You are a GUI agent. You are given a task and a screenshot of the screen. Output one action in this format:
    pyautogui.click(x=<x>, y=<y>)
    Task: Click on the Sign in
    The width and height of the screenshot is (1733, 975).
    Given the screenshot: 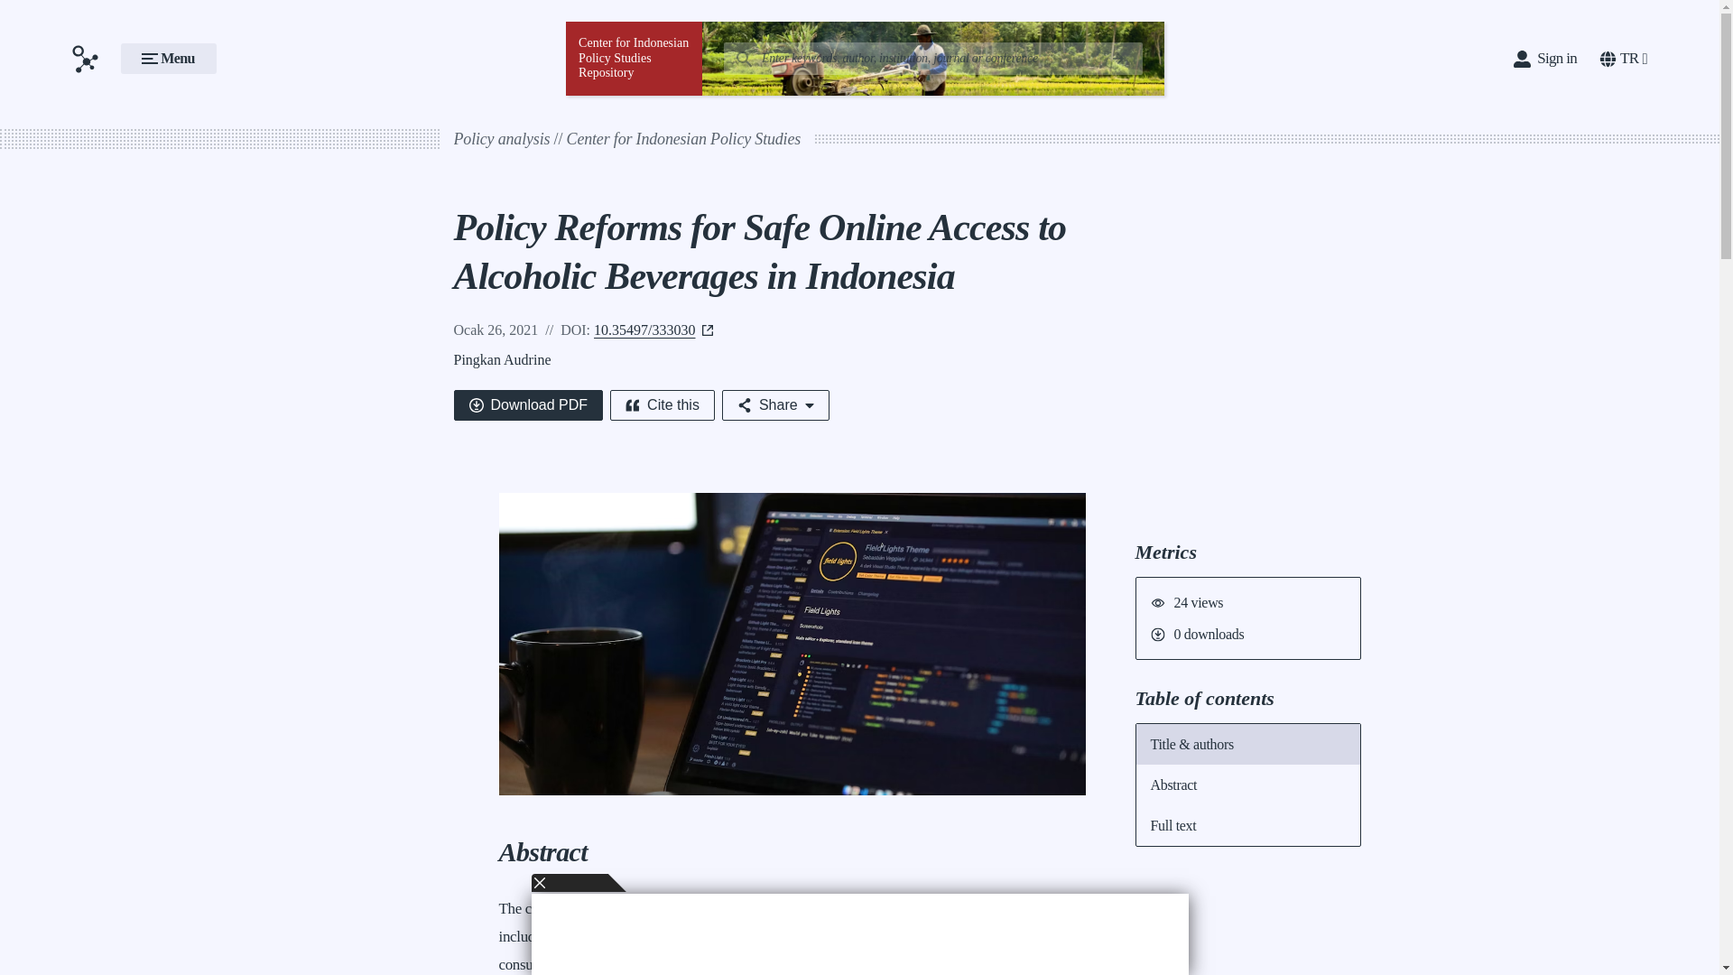 What is the action you would take?
    pyautogui.click(x=1545, y=58)
    